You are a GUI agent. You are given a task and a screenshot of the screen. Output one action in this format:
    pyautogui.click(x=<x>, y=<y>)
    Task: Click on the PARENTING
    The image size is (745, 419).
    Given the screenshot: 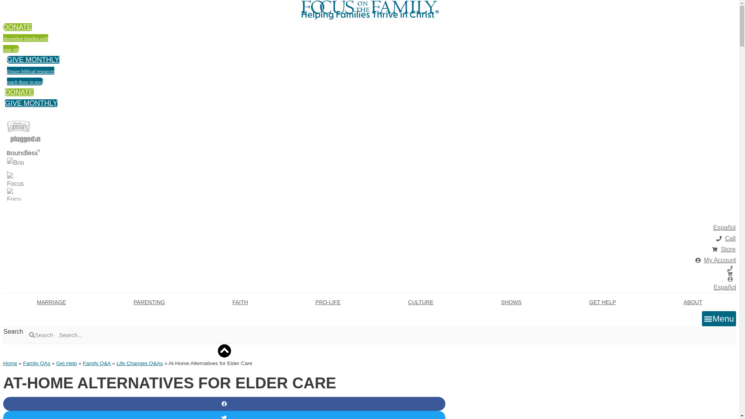 What is the action you would take?
    pyautogui.click(x=149, y=302)
    